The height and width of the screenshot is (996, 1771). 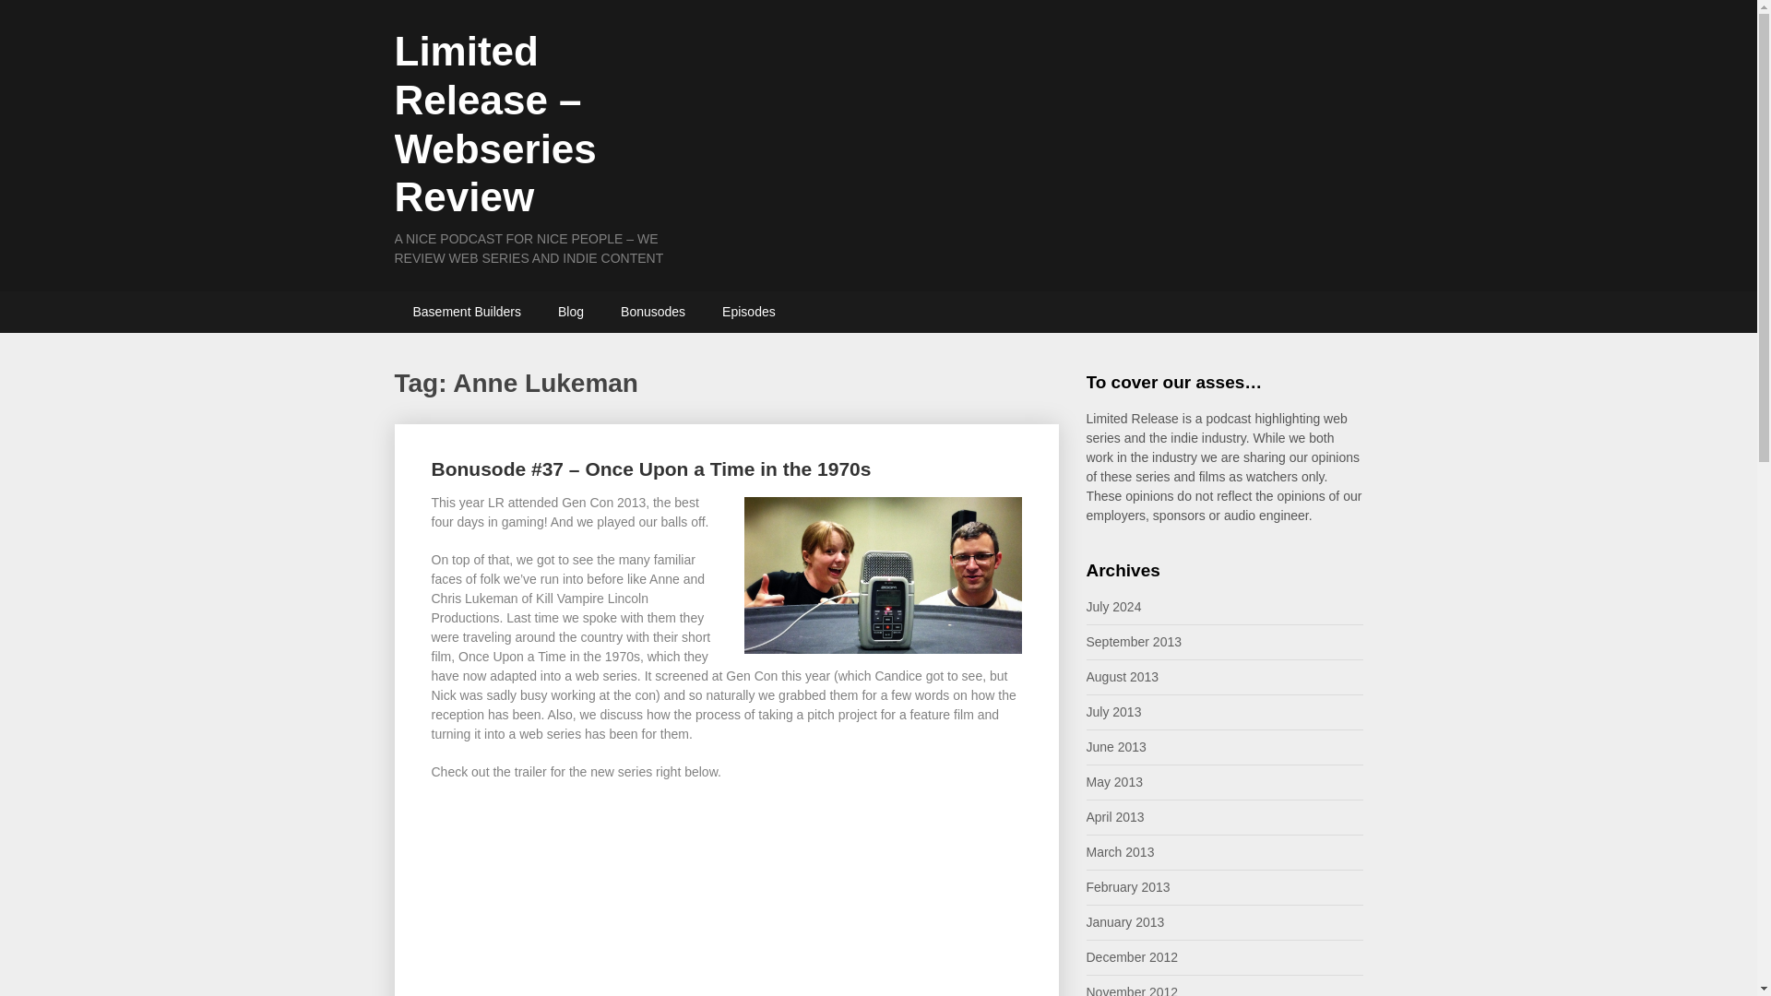 What do you see at coordinates (1133, 990) in the screenshot?
I see `November 2012` at bounding box center [1133, 990].